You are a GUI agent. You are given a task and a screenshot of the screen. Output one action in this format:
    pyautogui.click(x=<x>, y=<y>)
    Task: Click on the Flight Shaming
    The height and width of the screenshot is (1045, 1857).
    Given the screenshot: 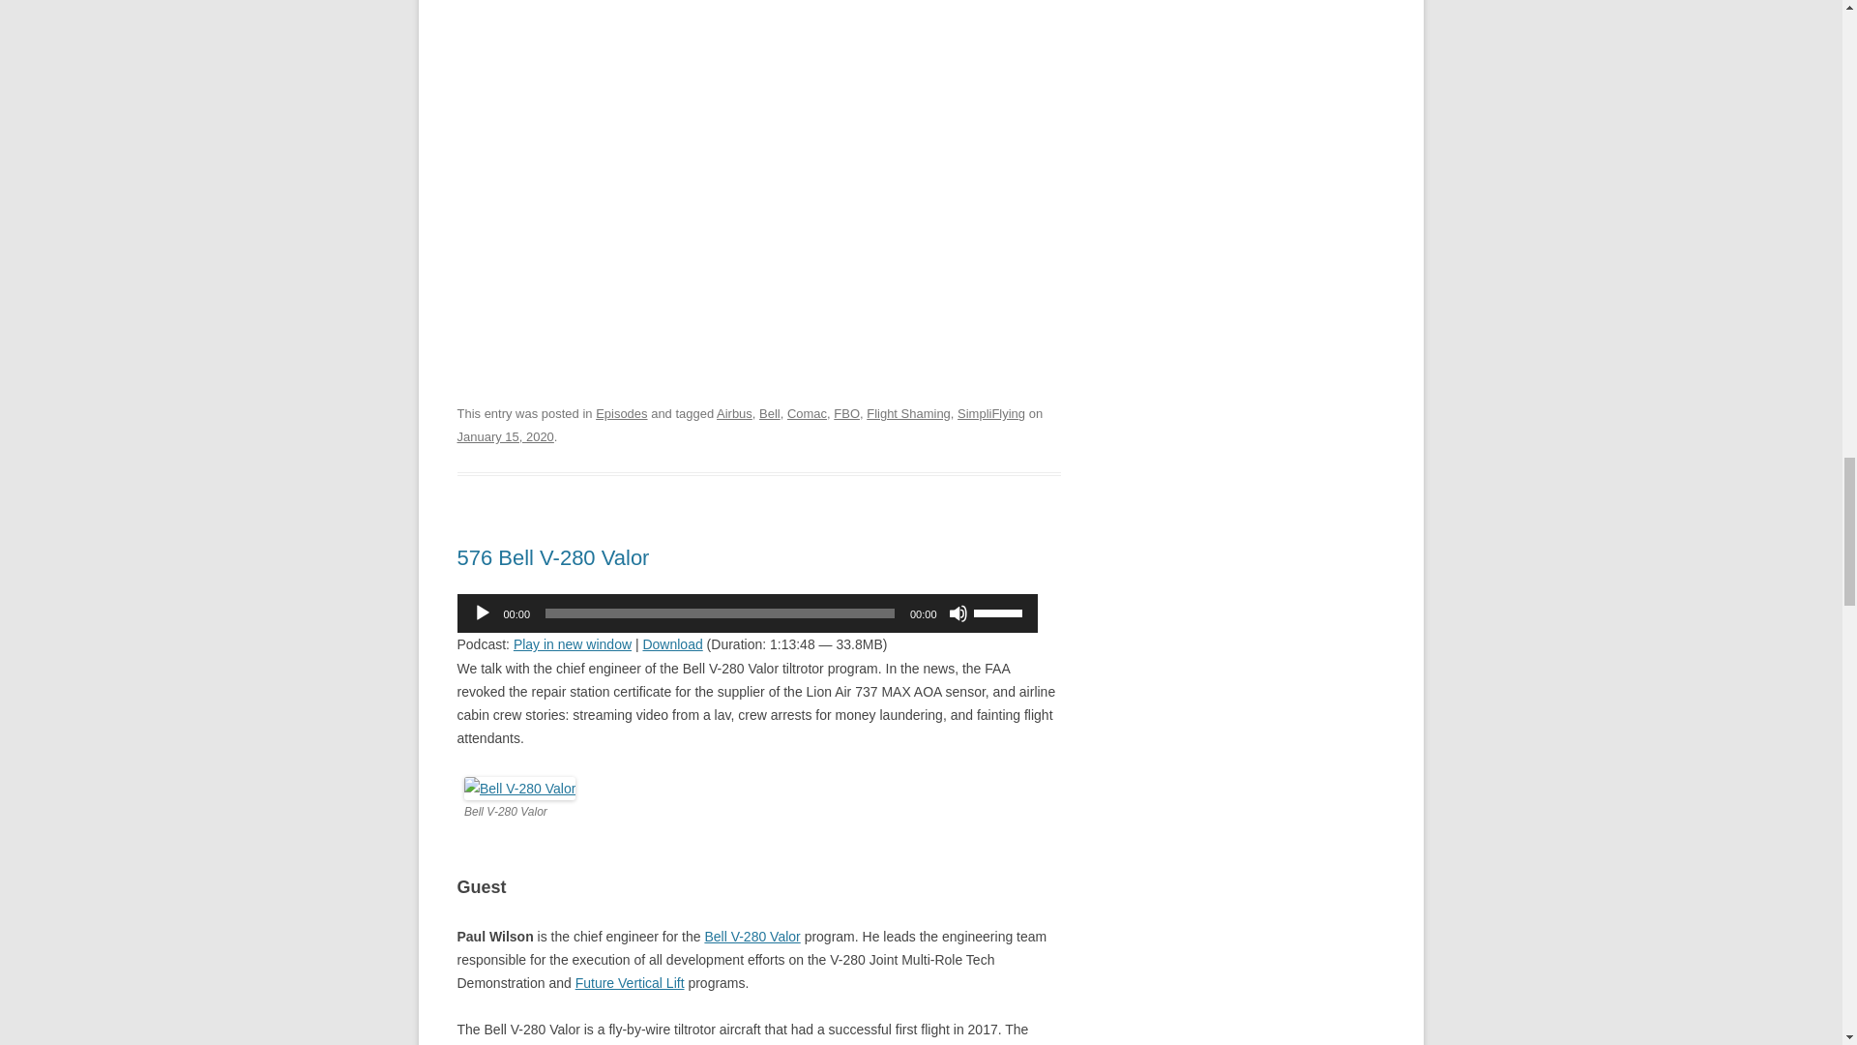 What is the action you would take?
    pyautogui.click(x=909, y=414)
    